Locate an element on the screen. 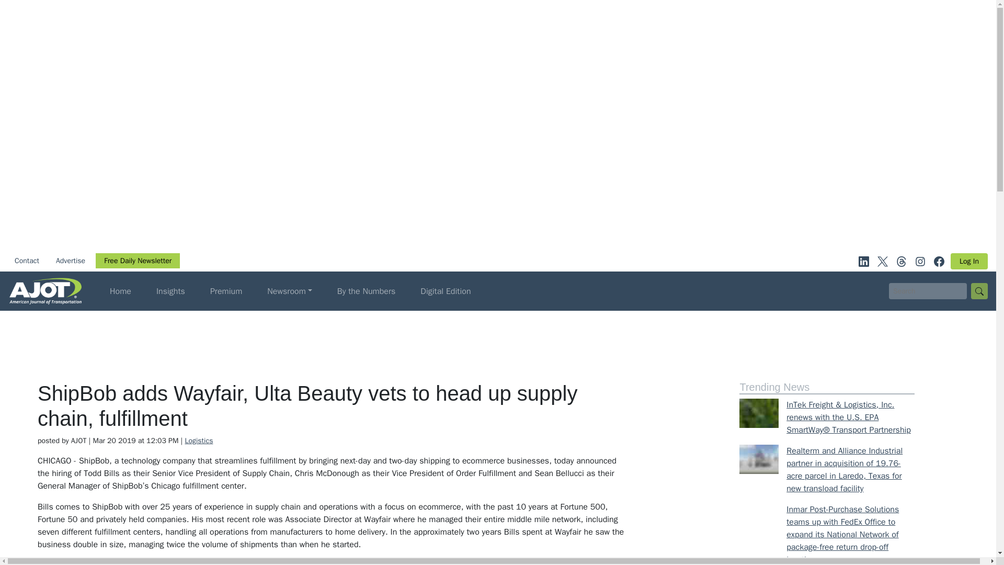  Digital Edition is located at coordinates (446, 291).